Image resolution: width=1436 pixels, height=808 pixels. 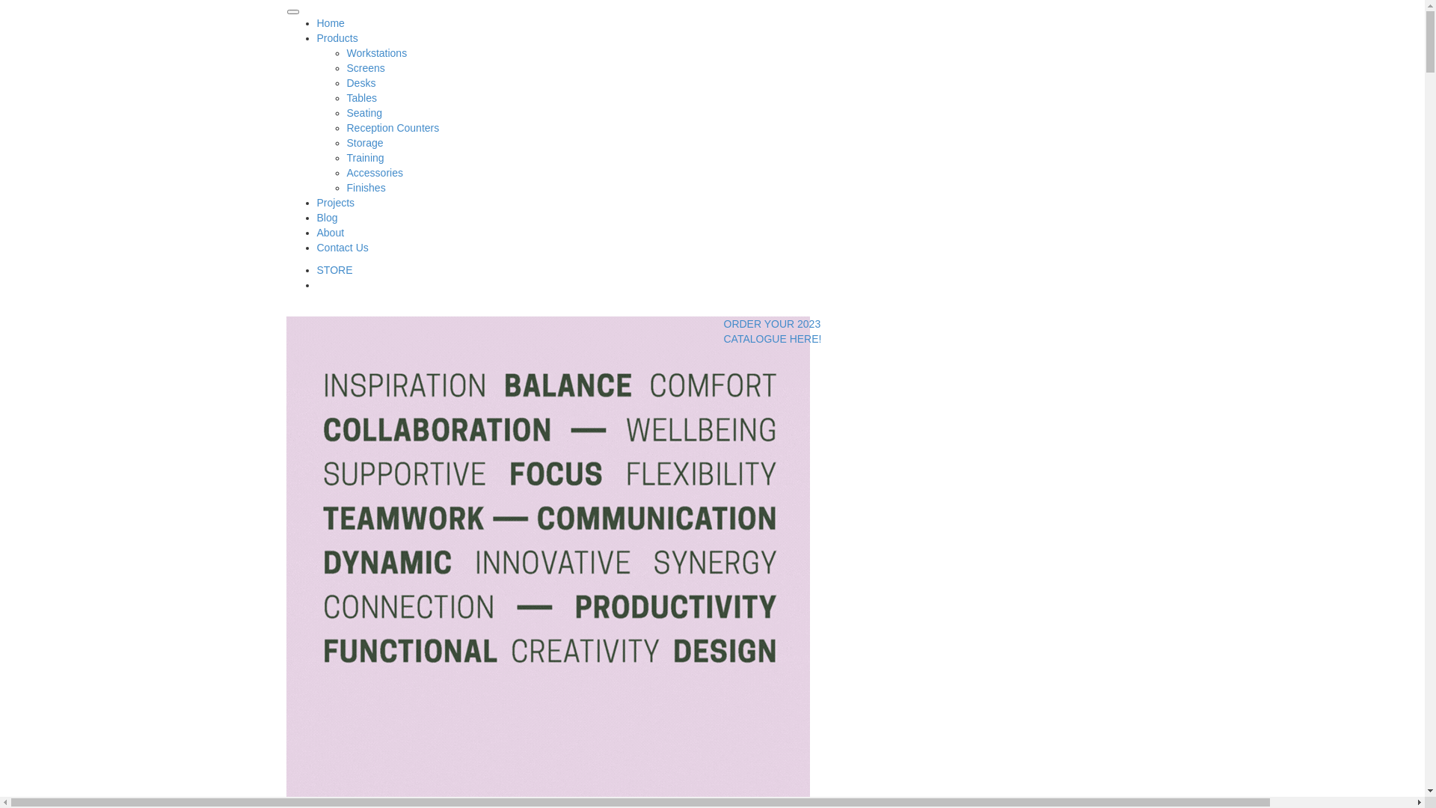 What do you see at coordinates (362, 83) in the screenshot?
I see `Desks` at bounding box center [362, 83].